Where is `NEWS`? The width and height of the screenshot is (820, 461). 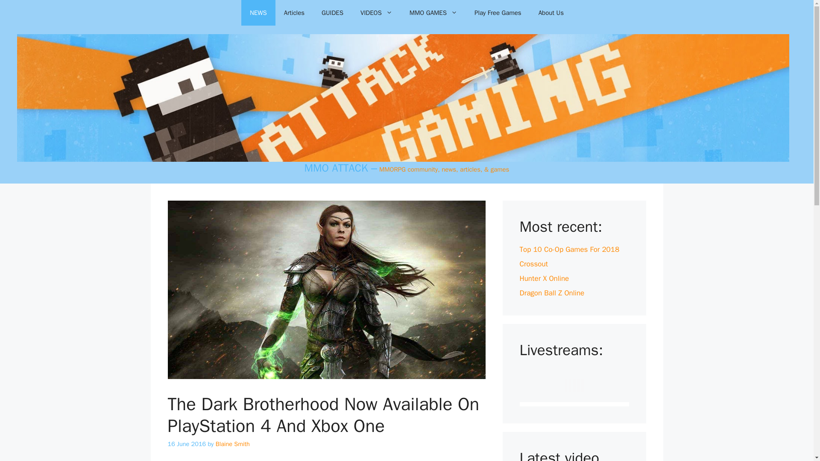
NEWS is located at coordinates (258, 13).